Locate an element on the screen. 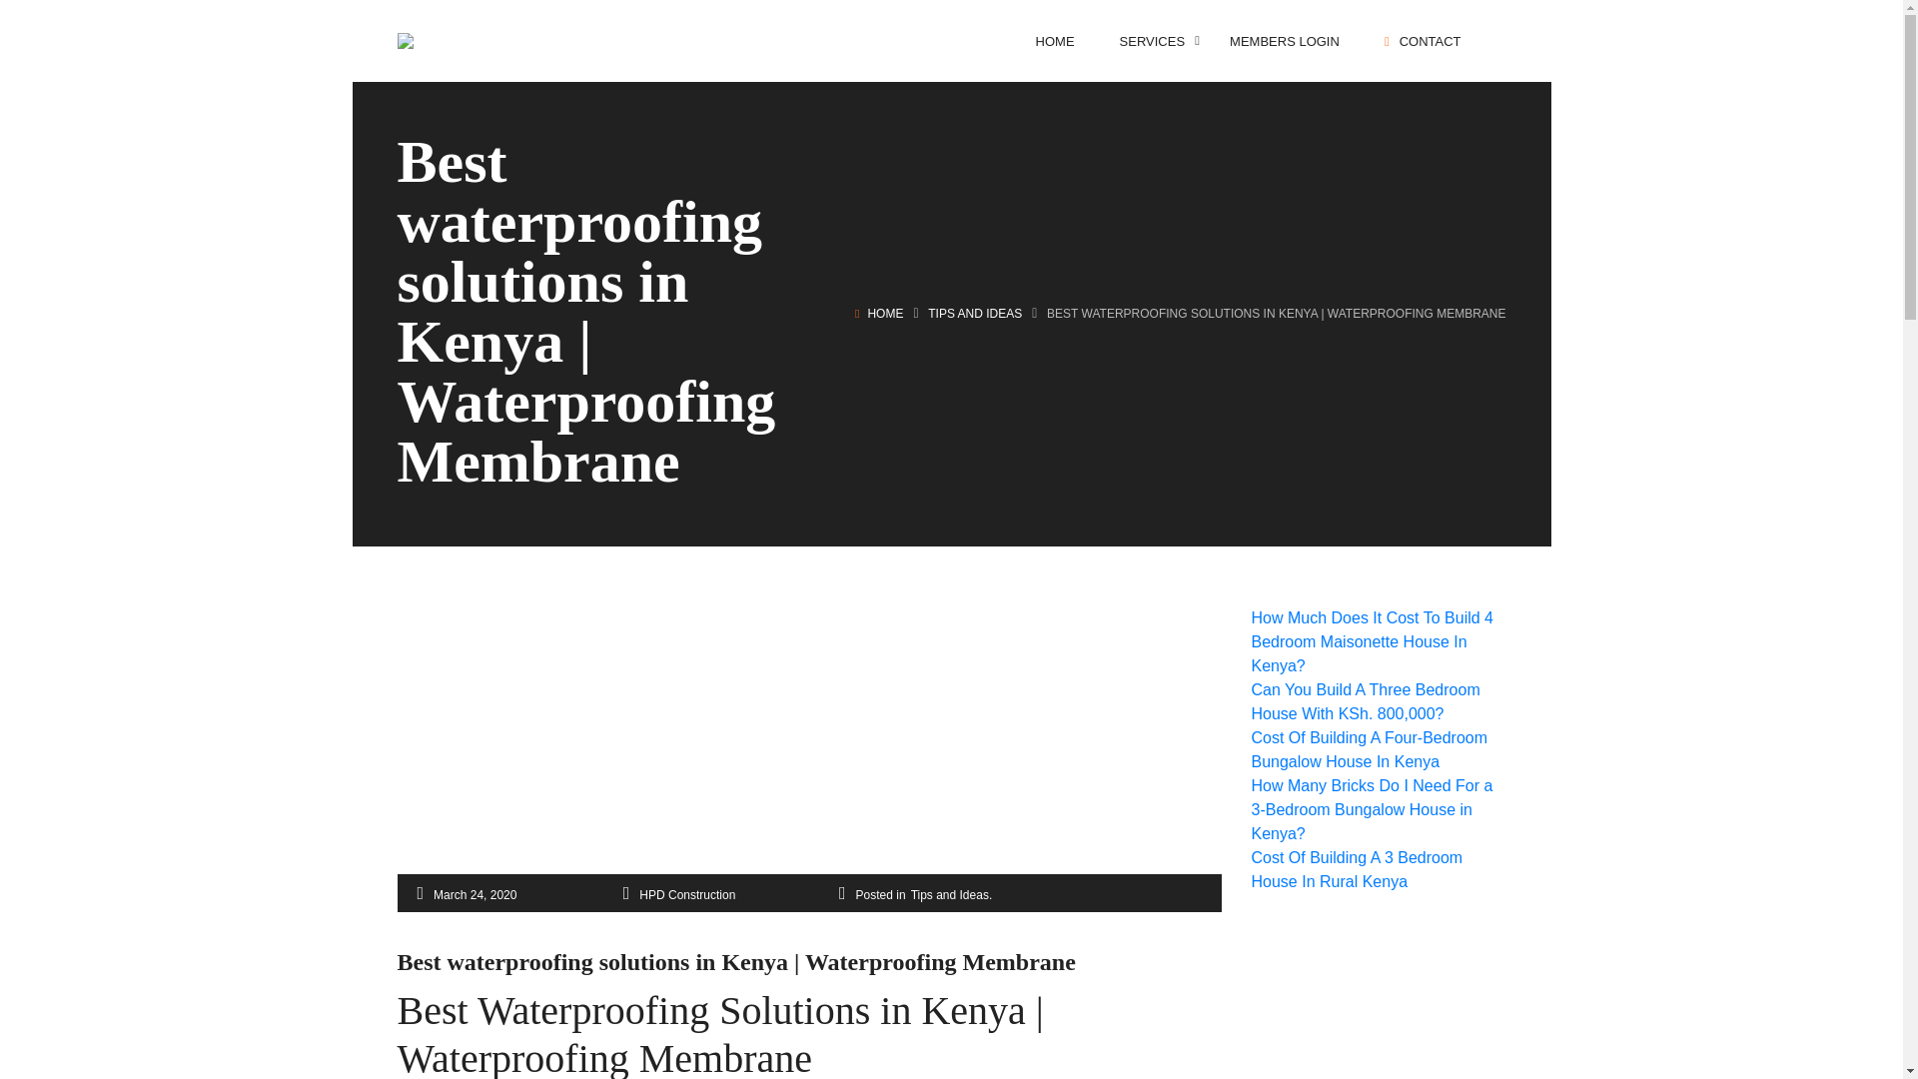 Image resolution: width=1918 pixels, height=1079 pixels. Tips and Ideas is located at coordinates (975, 313).